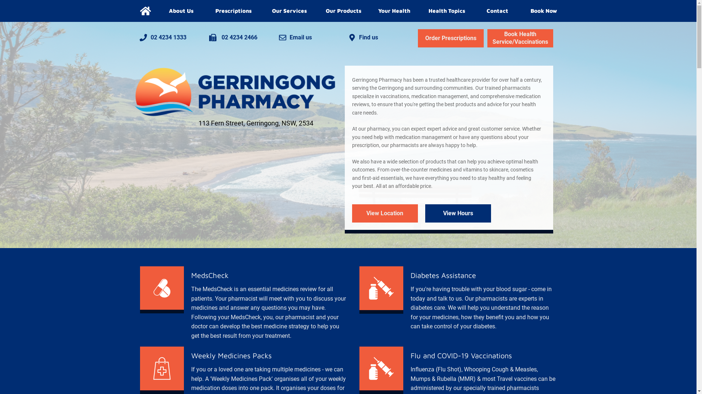  What do you see at coordinates (238, 37) in the screenshot?
I see `       02 4234 2466` at bounding box center [238, 37].